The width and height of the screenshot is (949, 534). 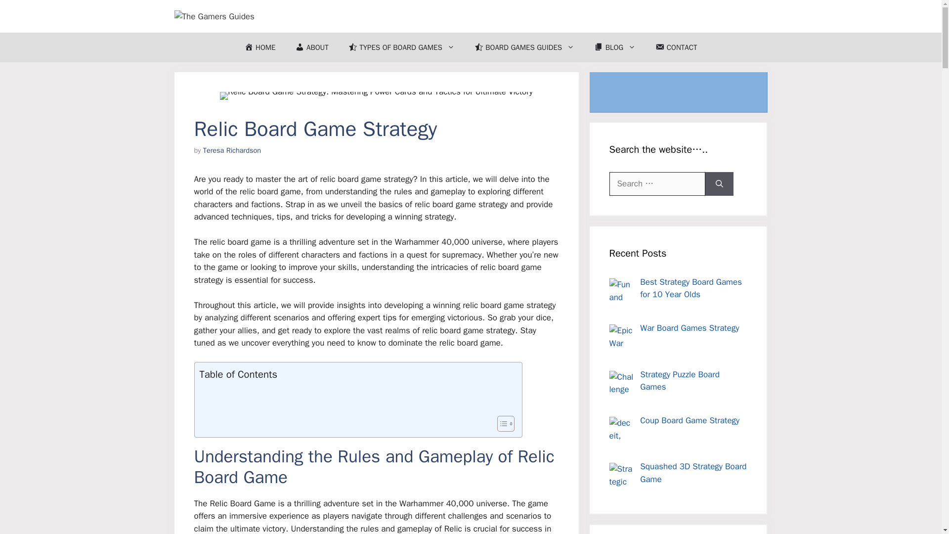 What do you see at coordinates (376, 95) in the screenshot?
I see `Relic Board Game Strategy 1` at bounding box center [376, 95].